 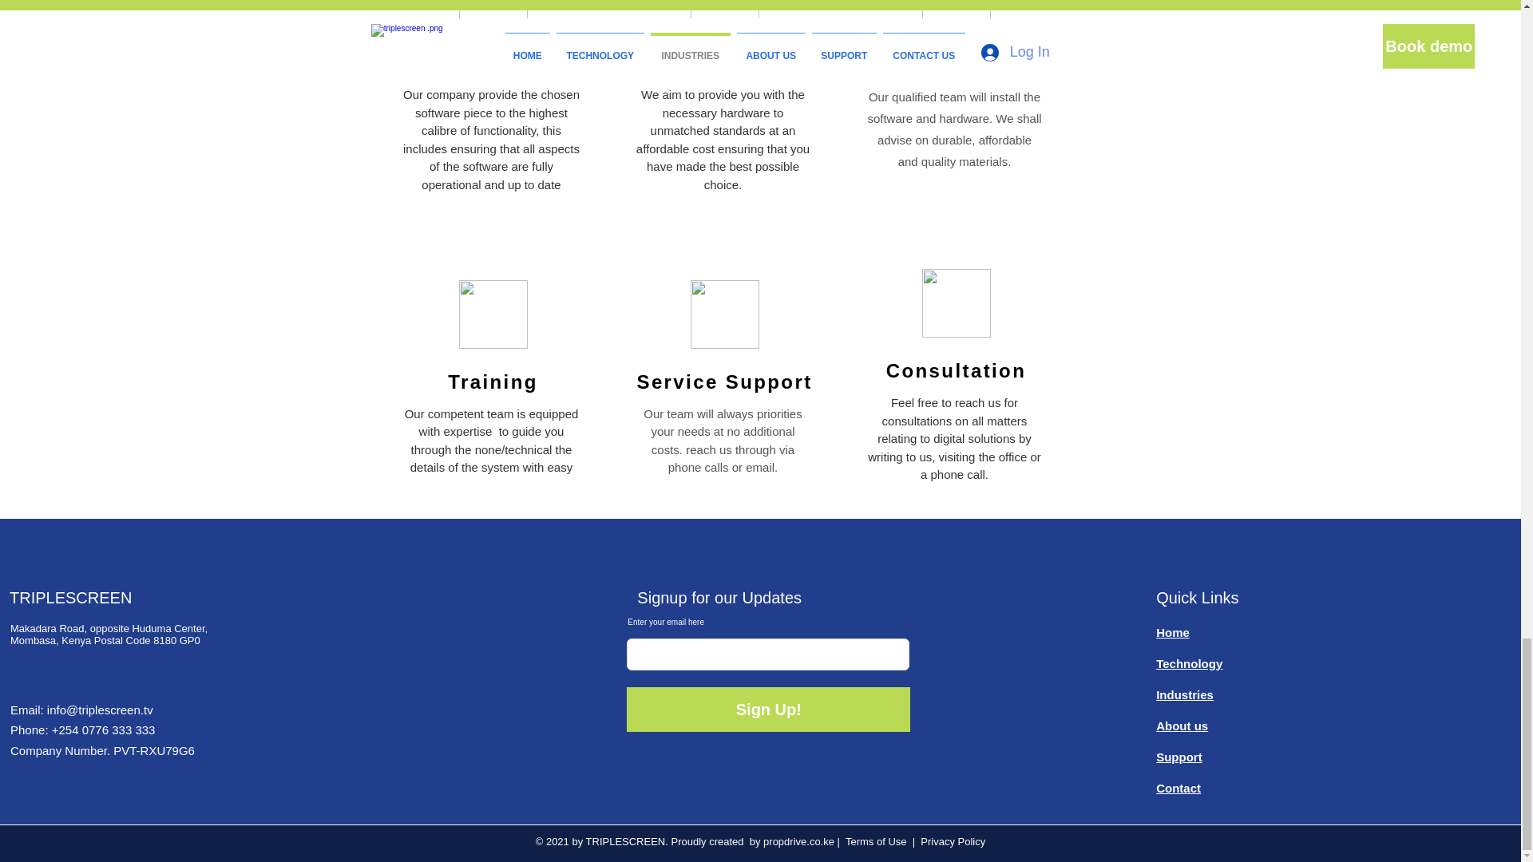 I want to click on Privacy Policy, so click(x=953, y=840).